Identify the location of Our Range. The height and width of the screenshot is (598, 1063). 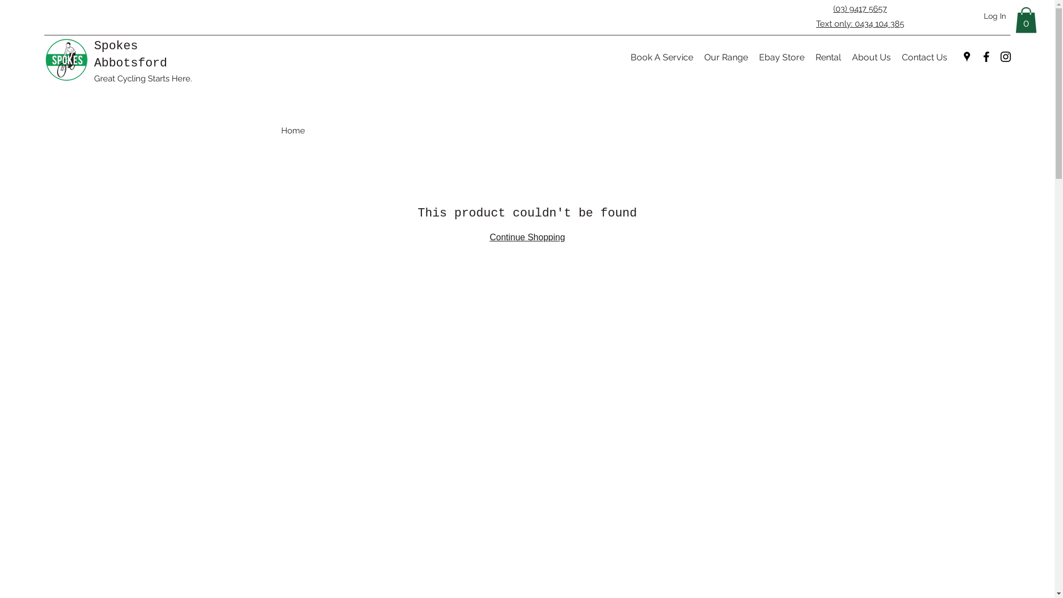
(726, 58).